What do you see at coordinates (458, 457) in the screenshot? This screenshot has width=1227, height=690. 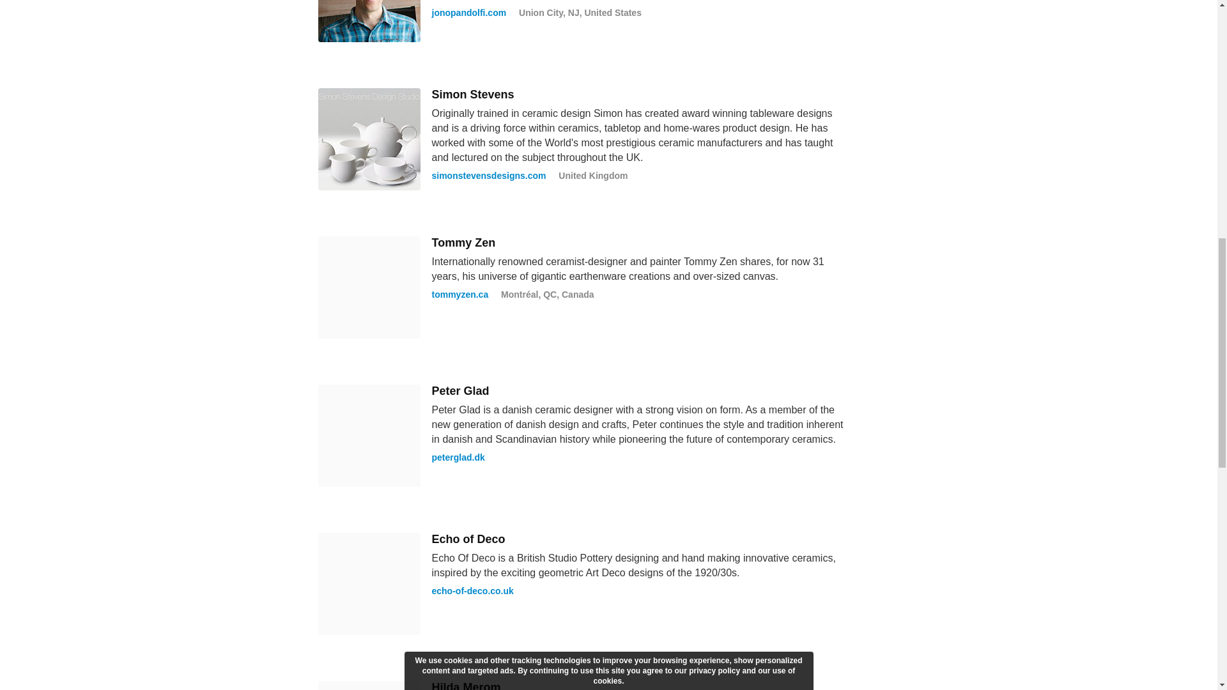 I see `peterglad.dk` at bounding box center [458, 457].